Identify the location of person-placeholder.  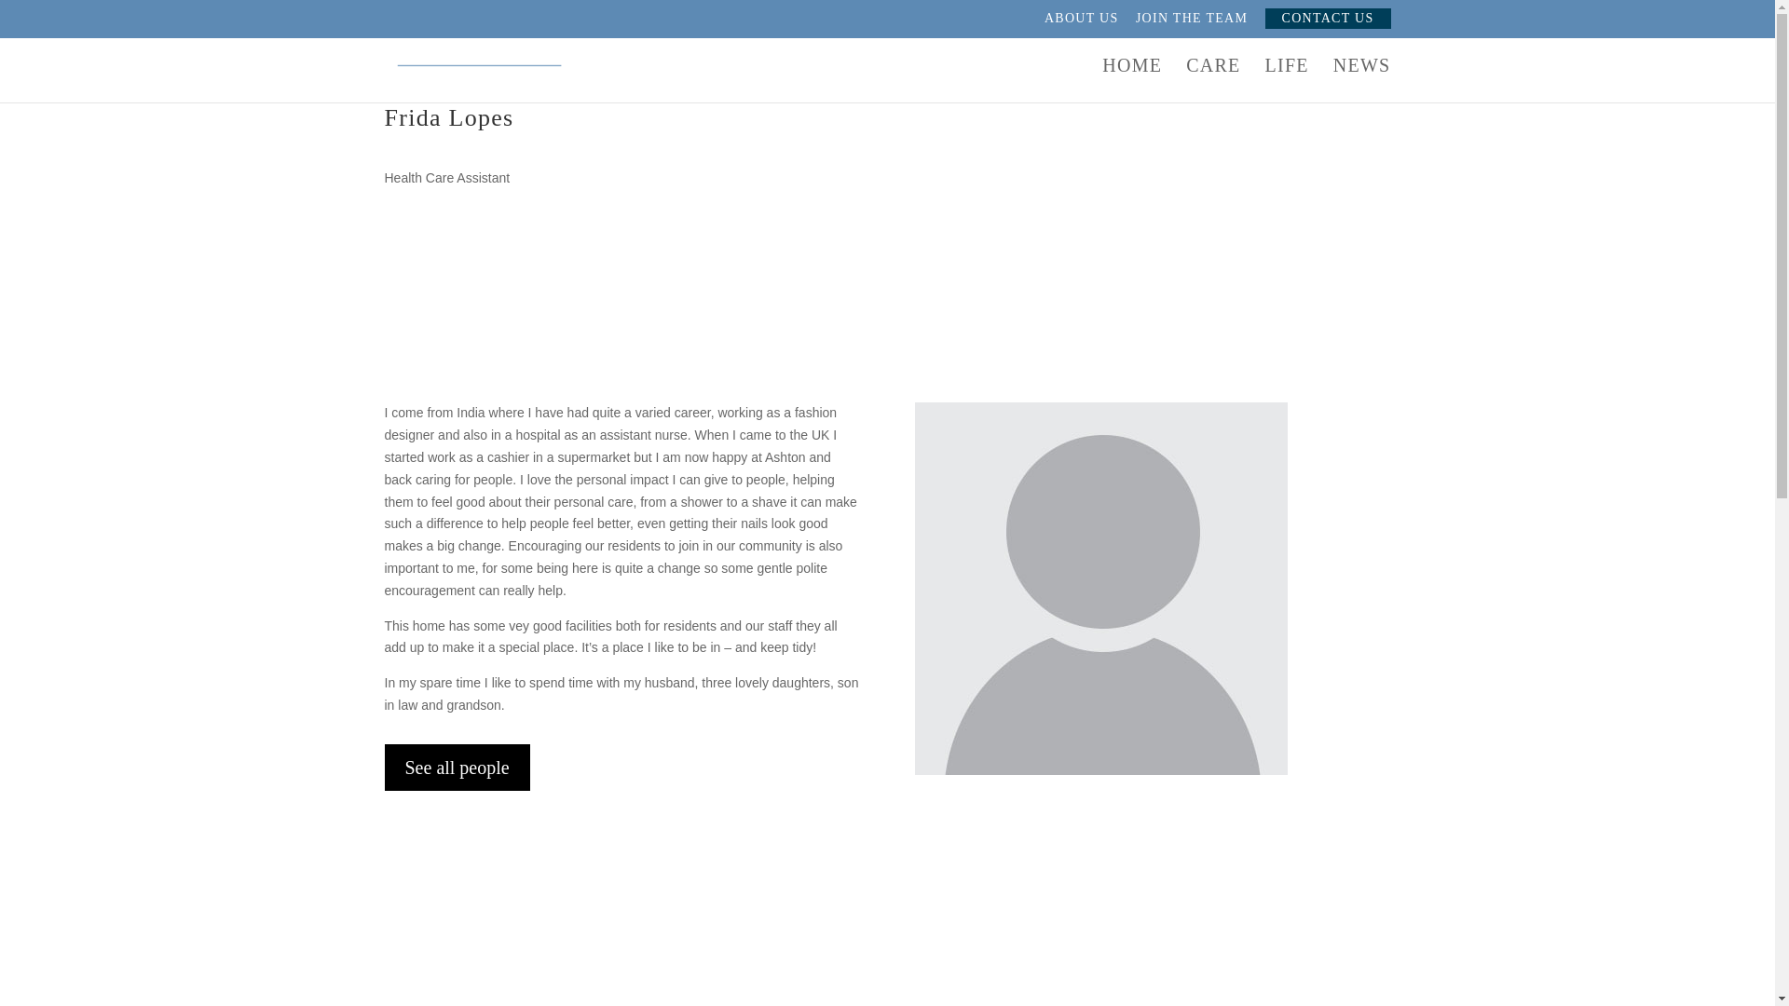
(1101, 589).